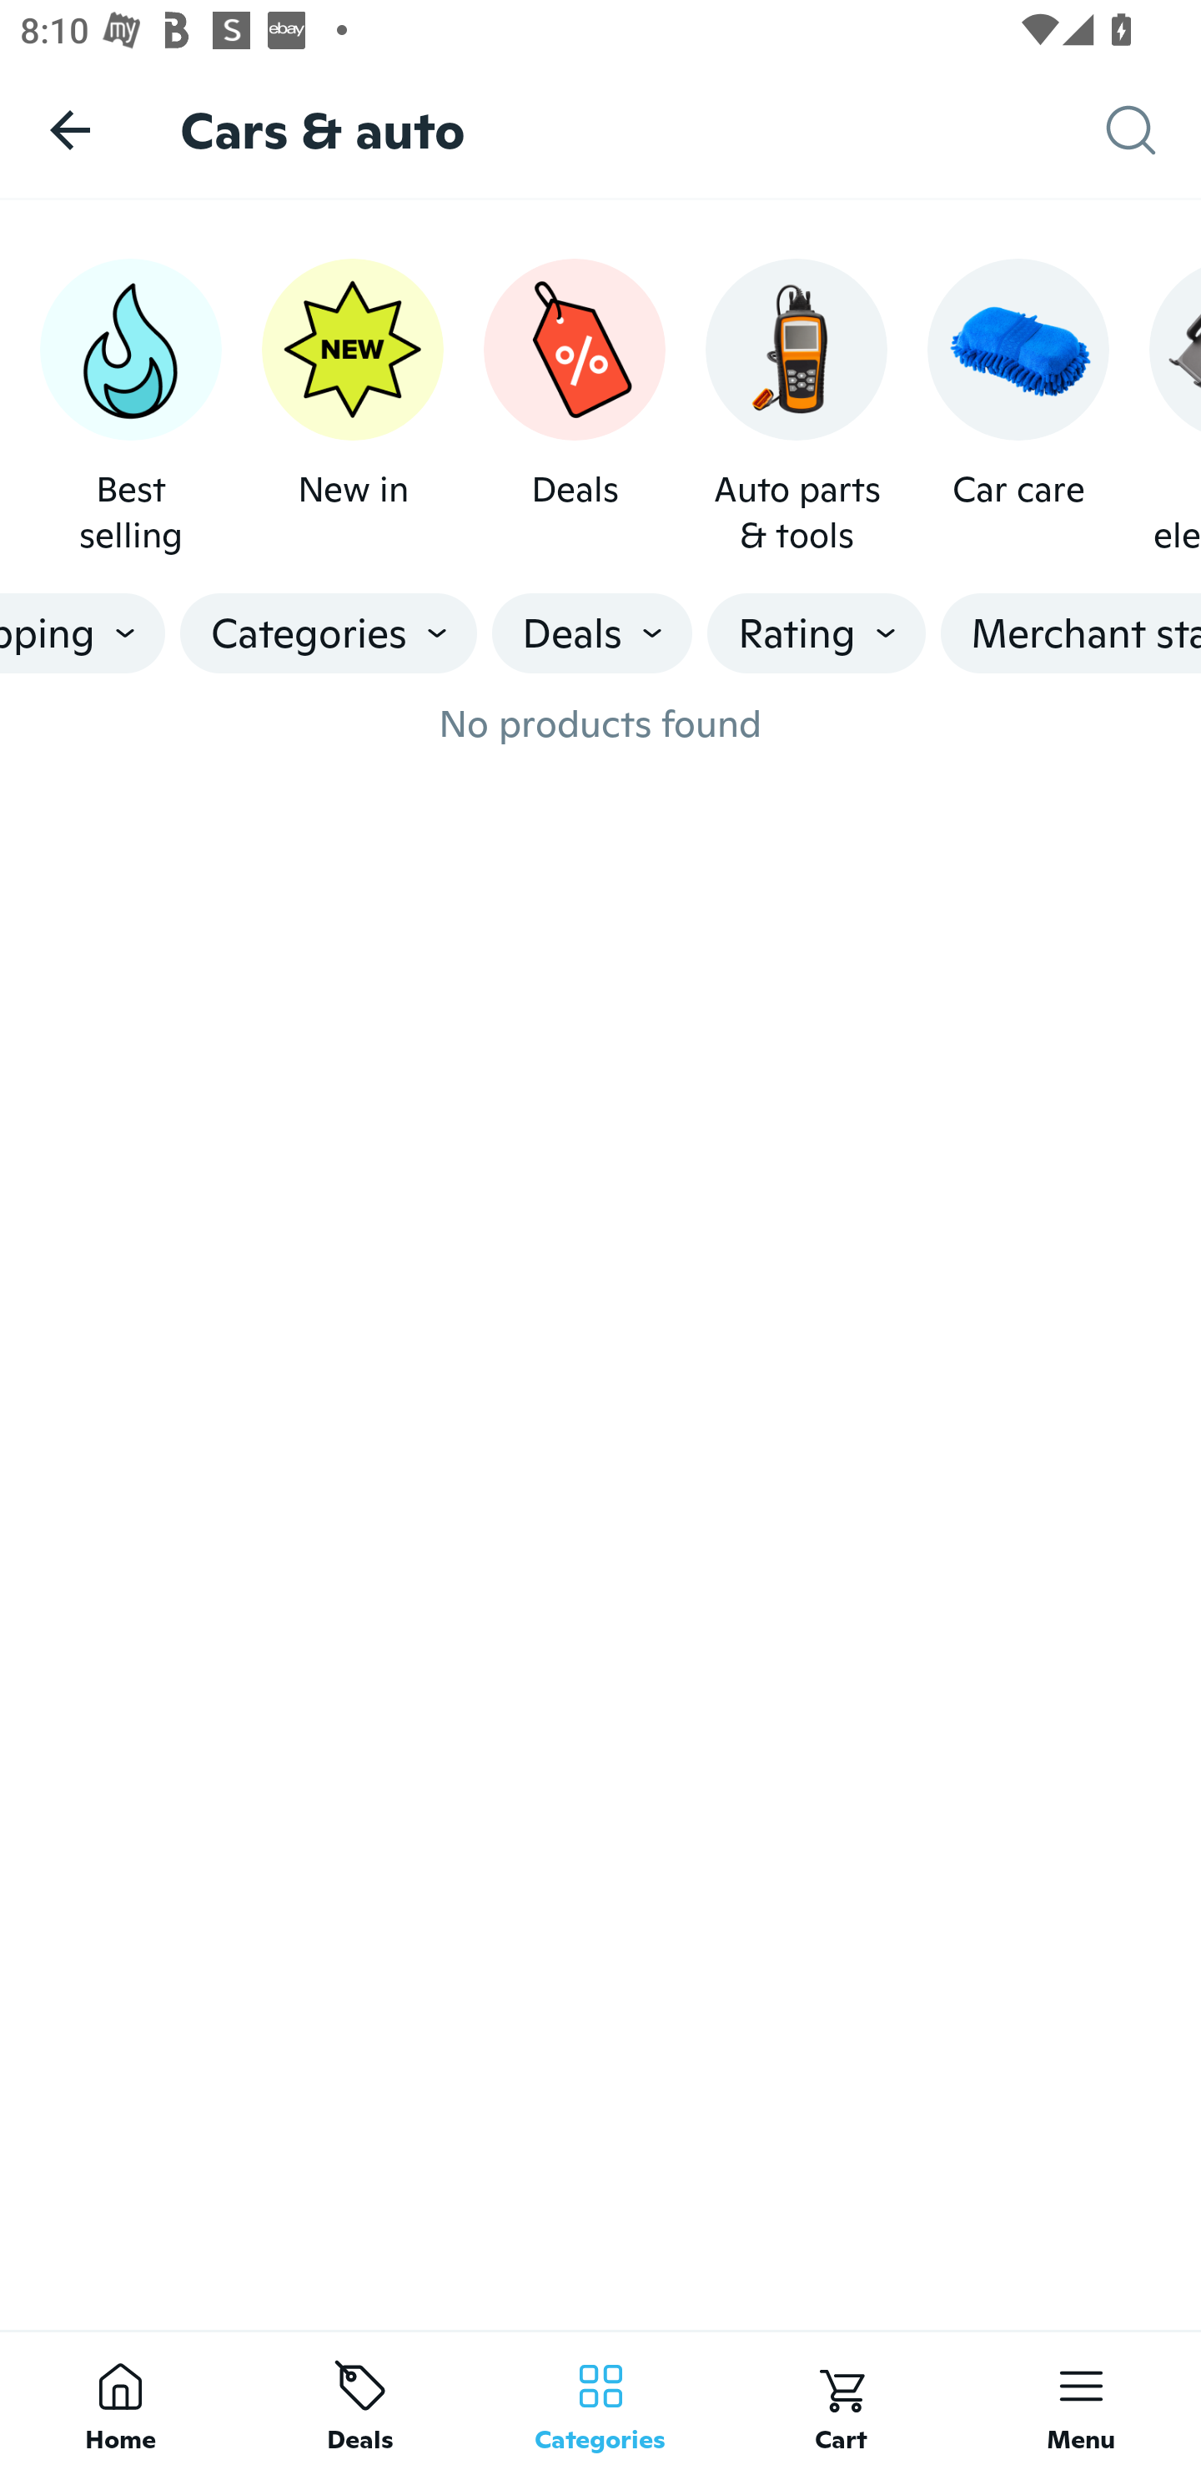 The width and height of the screenshot is (1201, 2470). I want to click on Car care, so click(1018, 408).